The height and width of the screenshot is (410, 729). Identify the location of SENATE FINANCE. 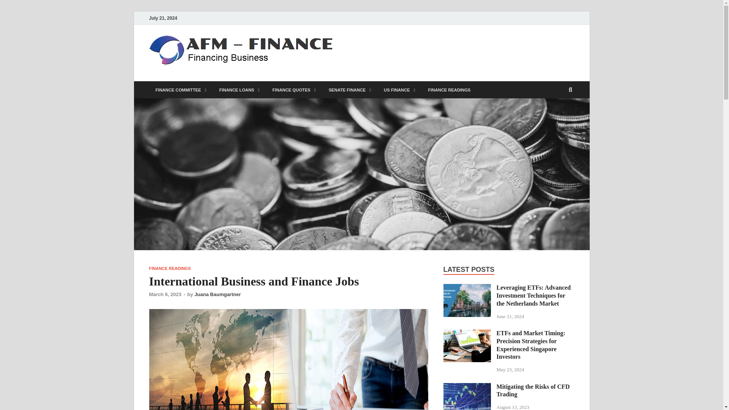
(350, 90).